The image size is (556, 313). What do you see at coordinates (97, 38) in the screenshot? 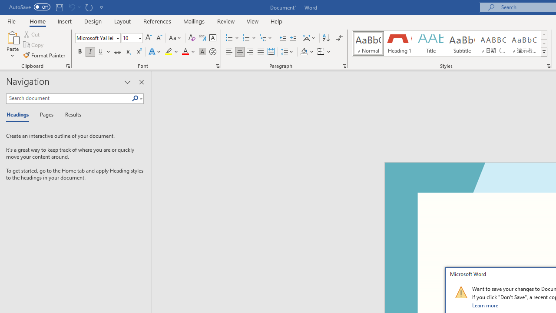
I see `Font` at bounding box center [97, 38].